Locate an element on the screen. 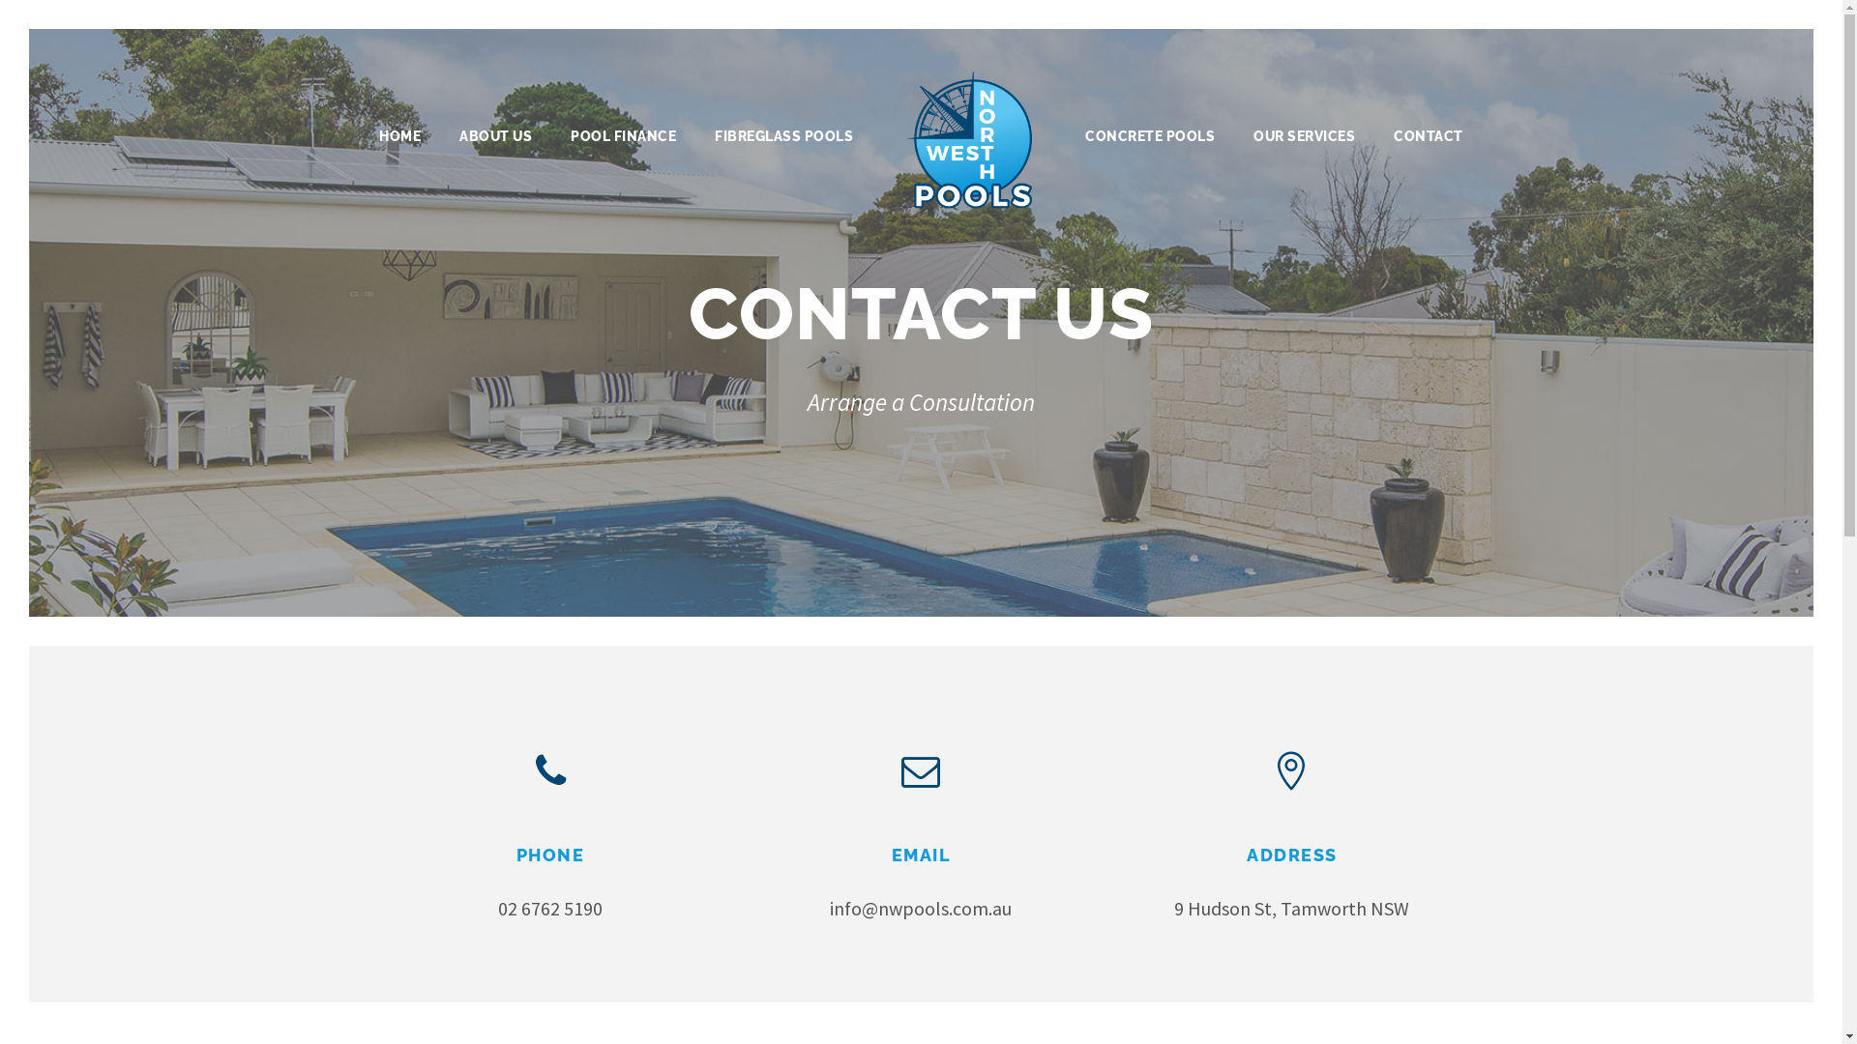 The height and width of the screenshot is (1044, 1857). OUR SERVICES is located at coordinates (1304, 134).